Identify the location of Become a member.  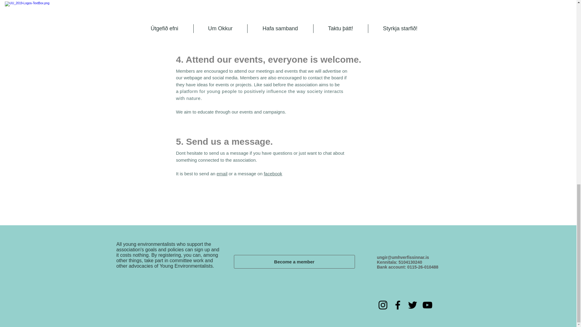
(294, 262).